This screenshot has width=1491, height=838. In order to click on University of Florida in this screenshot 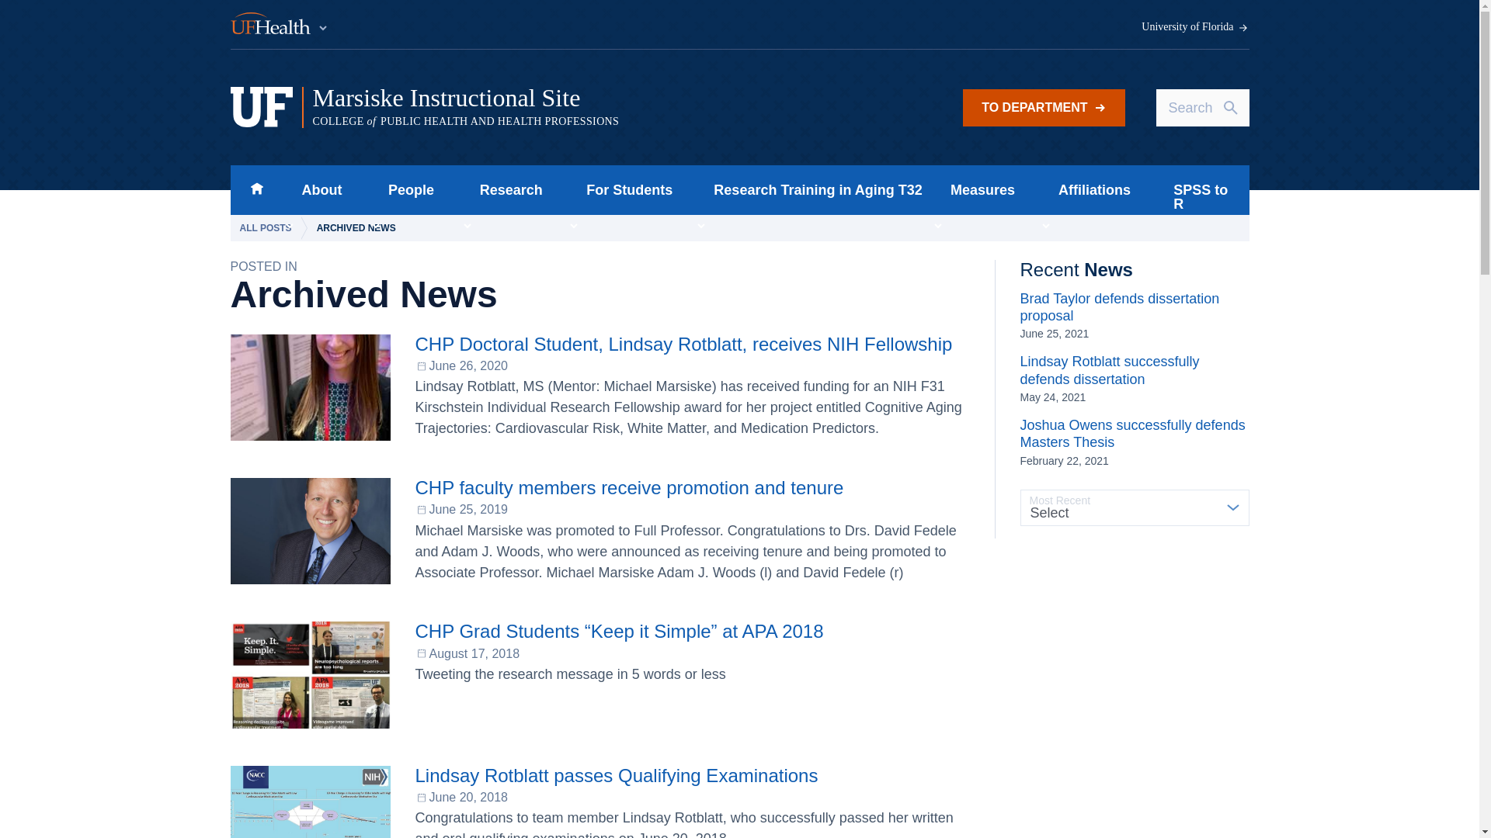, I will do `click(1195, 27)`.